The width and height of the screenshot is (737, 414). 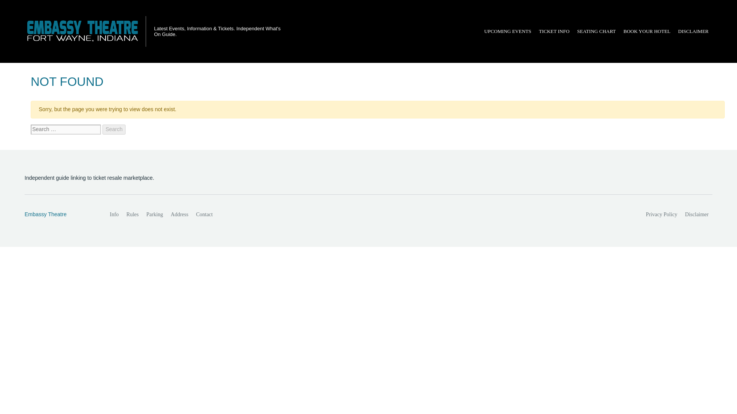 I want to click on Contact, so click(x=204, y=215).